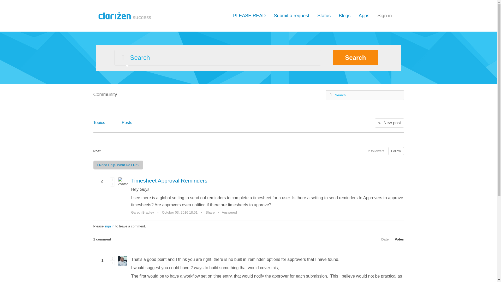 Image resolution: width=501 pixels, height=282 pixels. What do you see at coordinates (110, 226) in the screenshot?
I see `sign in` at bounding box center [110, 226].